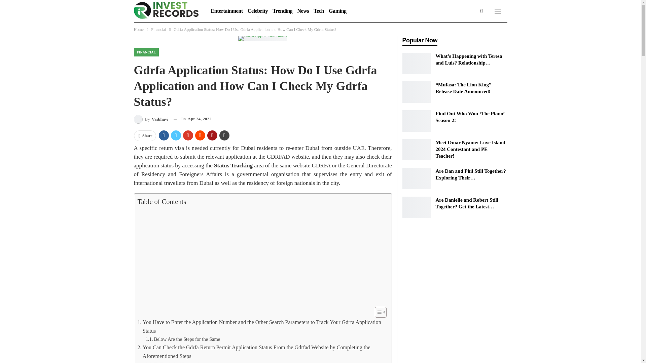 Image resolution: width=646 pixels, height=363 pixels. Describe the element at coordinates (158, 30) in the screenshot. I see `Financial` at that location.